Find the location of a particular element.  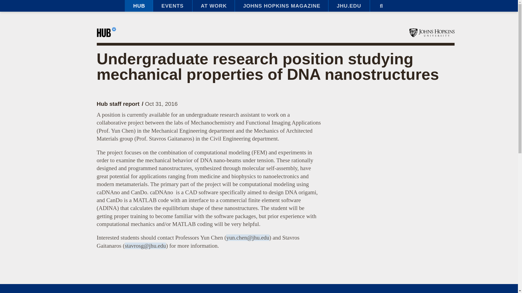

JOHNS HOPKINS MAGAZINE is located at coordinates (281, 6).